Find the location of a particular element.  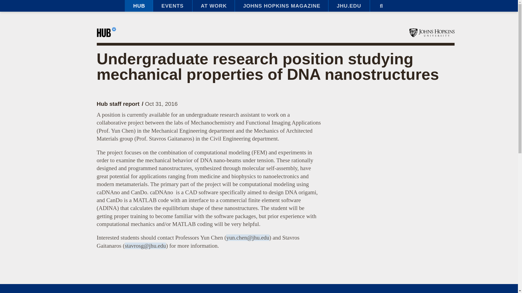

JOHNS HOPKINS MAGAZINE is located at coordinates (281, 6).